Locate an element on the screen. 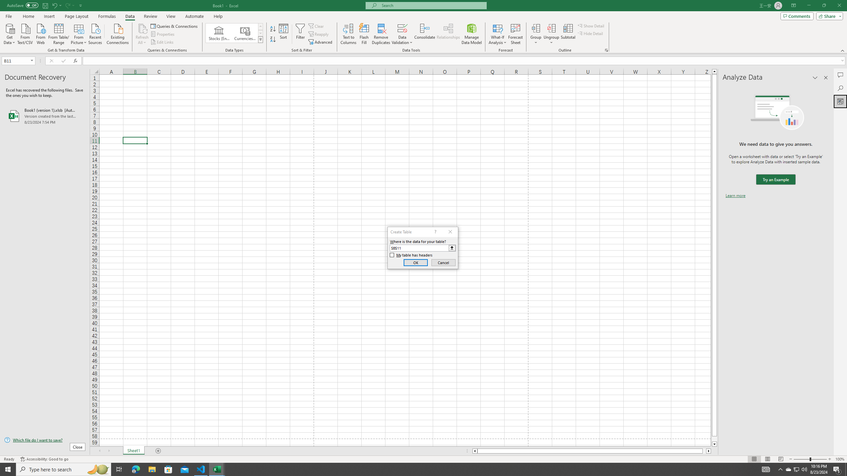 The width and height of the screenshot is (847, 476). View is located at coordinates (170, 16).